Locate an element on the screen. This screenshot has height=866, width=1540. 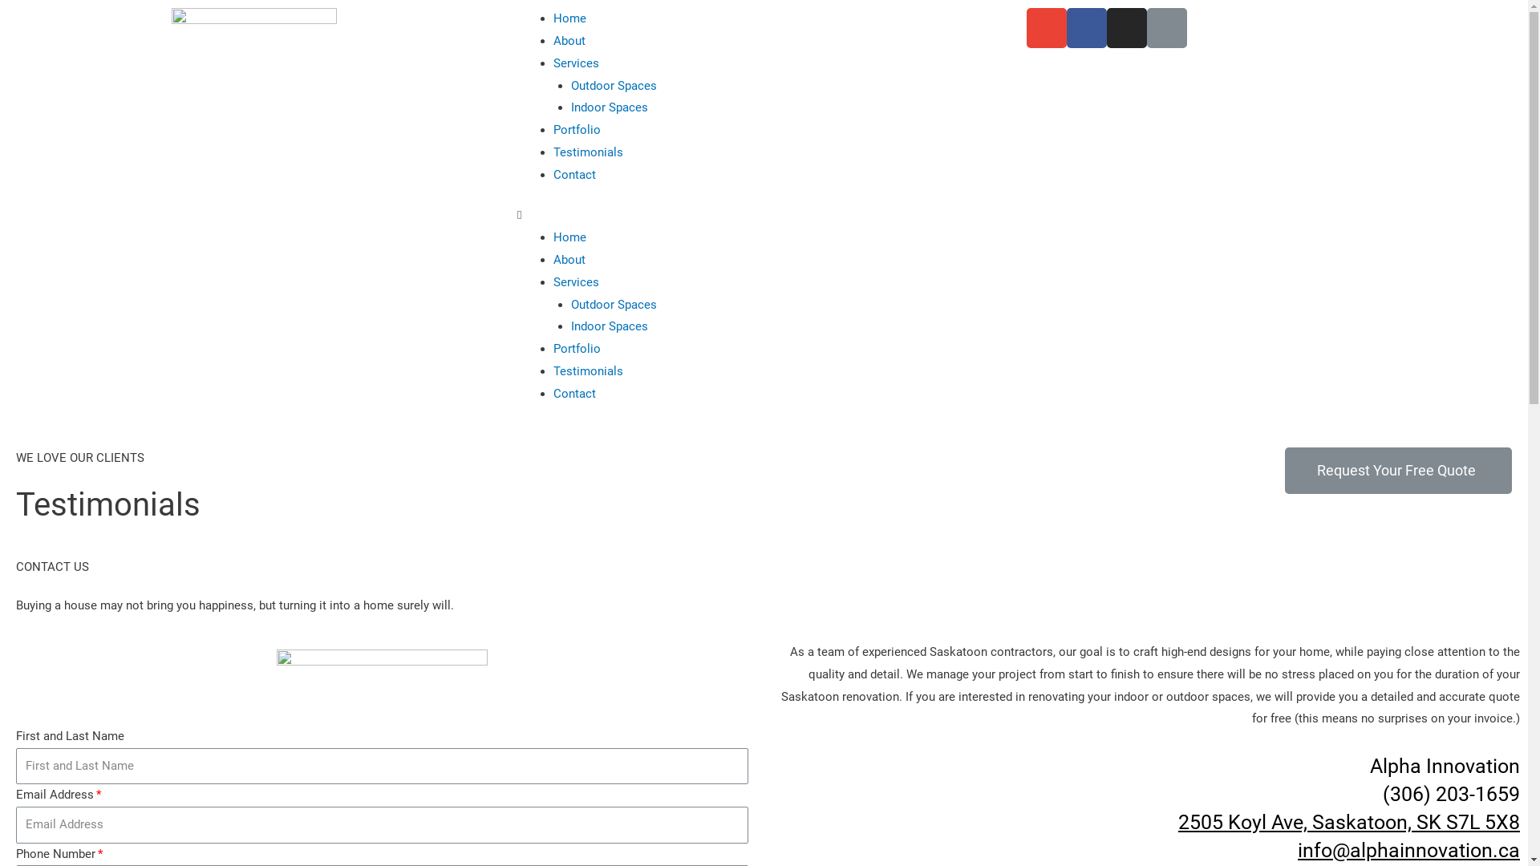
About is located at coordinates (569, 260).